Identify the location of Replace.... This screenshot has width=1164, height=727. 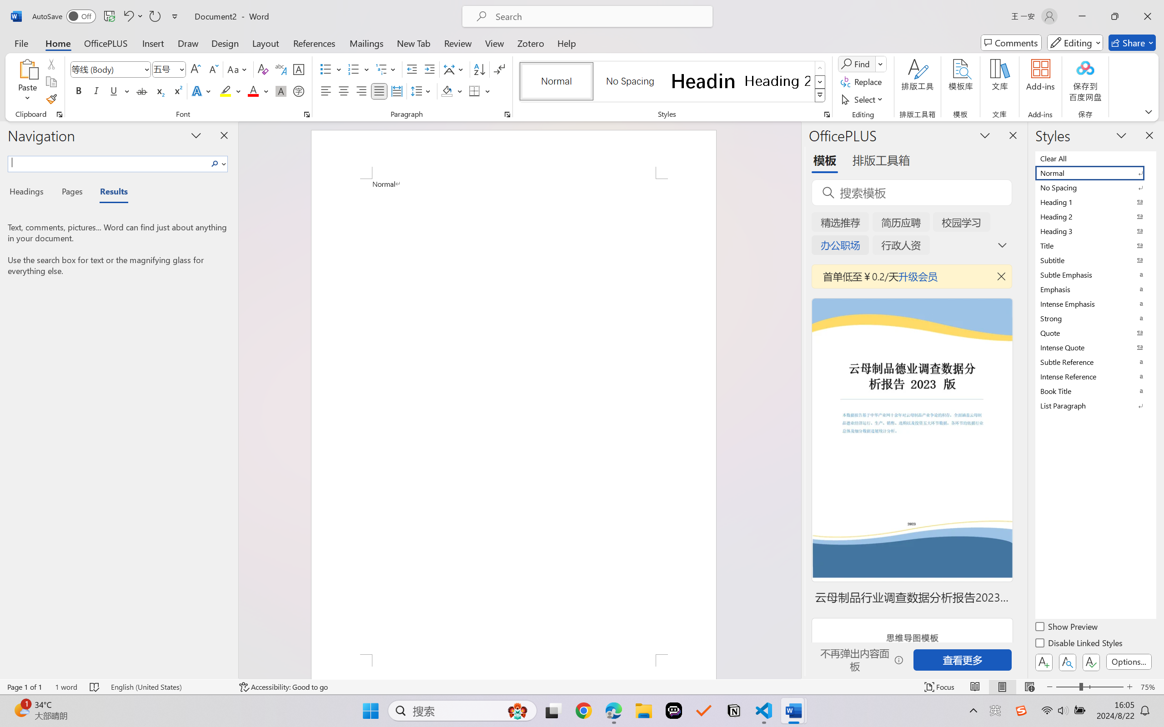
(862, 82).